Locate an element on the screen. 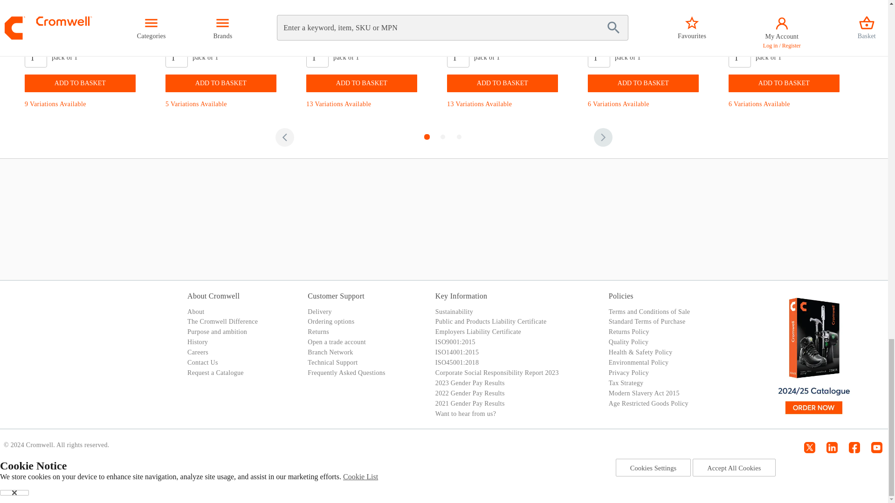  1 is located at coordinates (177, 57).